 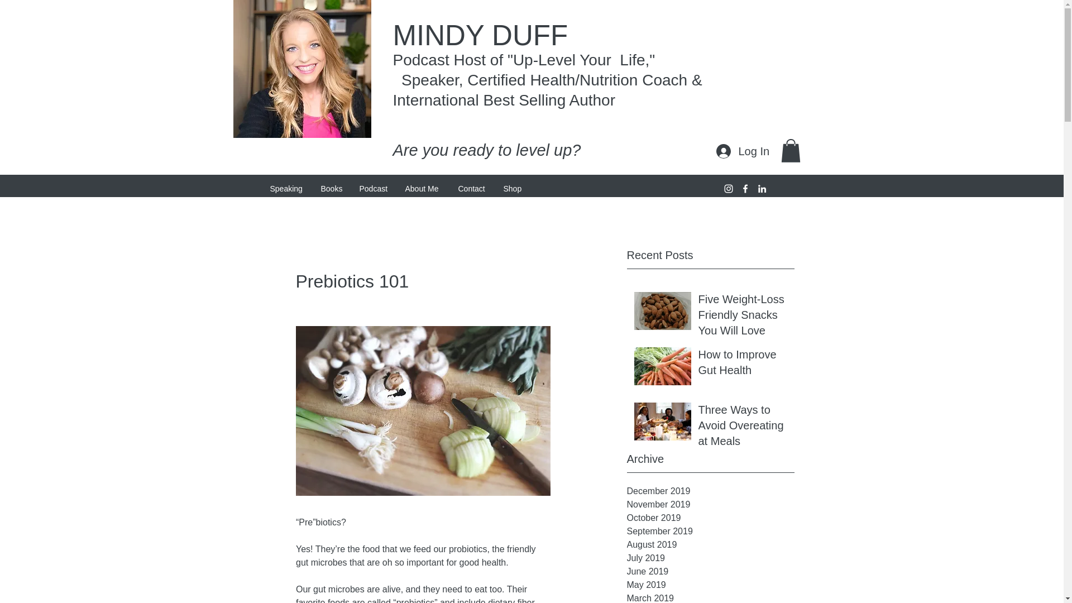 What do you see at coordinates (710, 505) in the screenshot?
I see `November 2019` at bounding box center [710, 505].